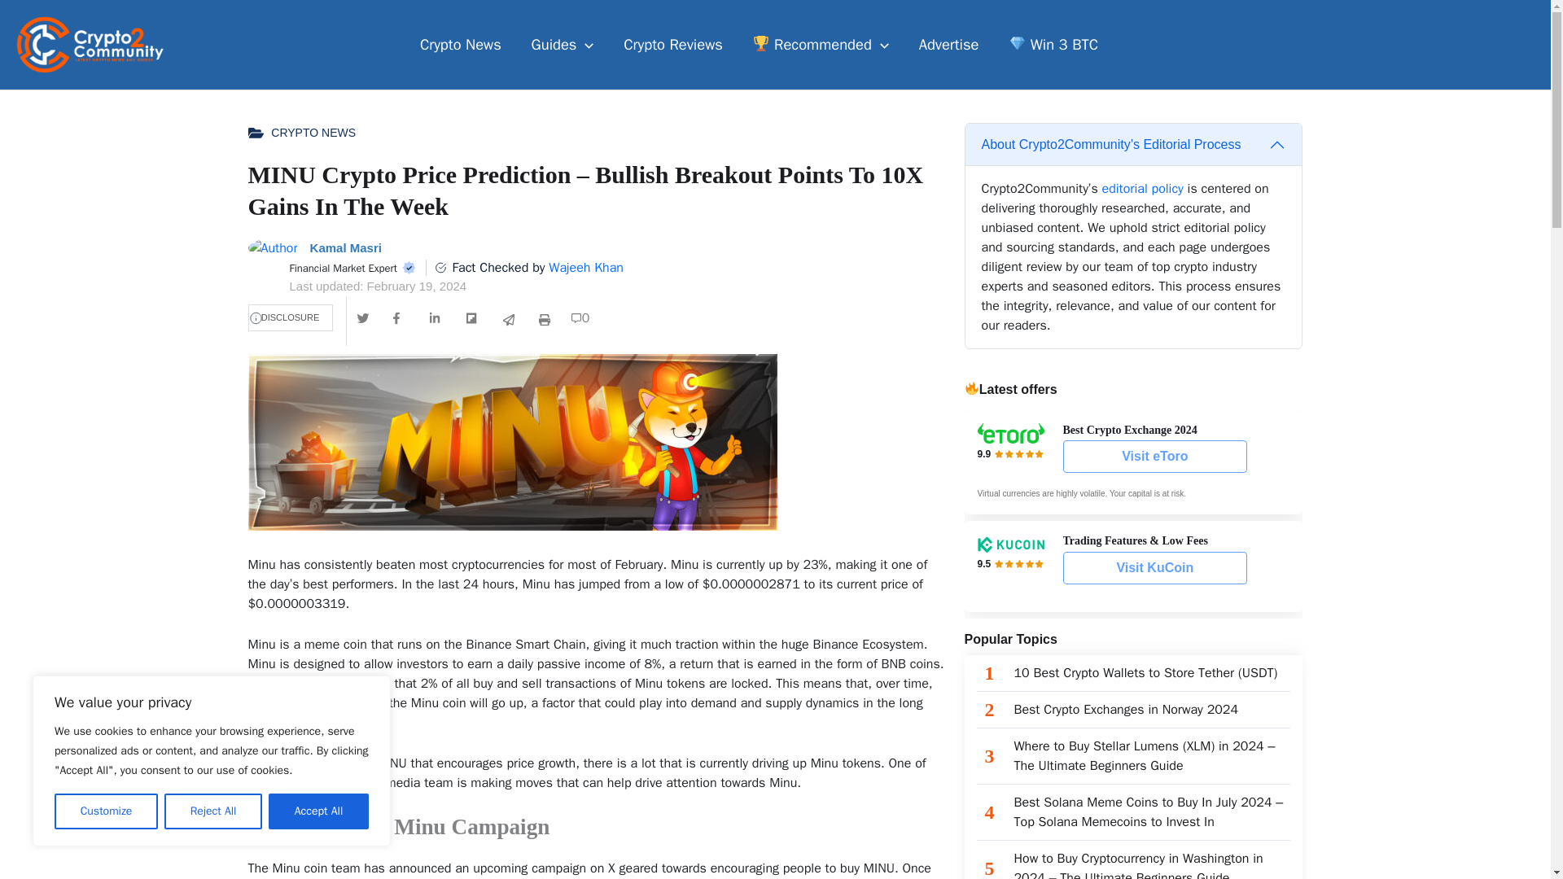 The width and height of the screenshot is (1563, 879). What do you see at coordinates (106, 811) in the screenshot?
I see `Customize` at bounding box center [106, 811].